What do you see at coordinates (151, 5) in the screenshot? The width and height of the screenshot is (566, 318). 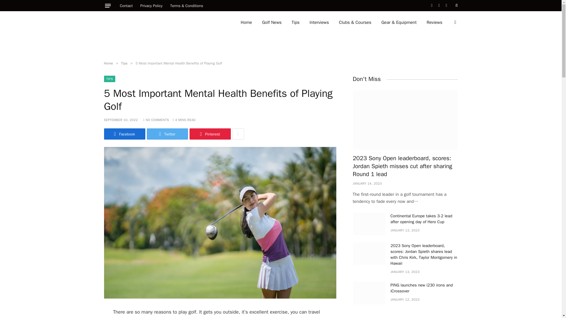 I see `Privacy Policy` at bounding box center [151, 5].